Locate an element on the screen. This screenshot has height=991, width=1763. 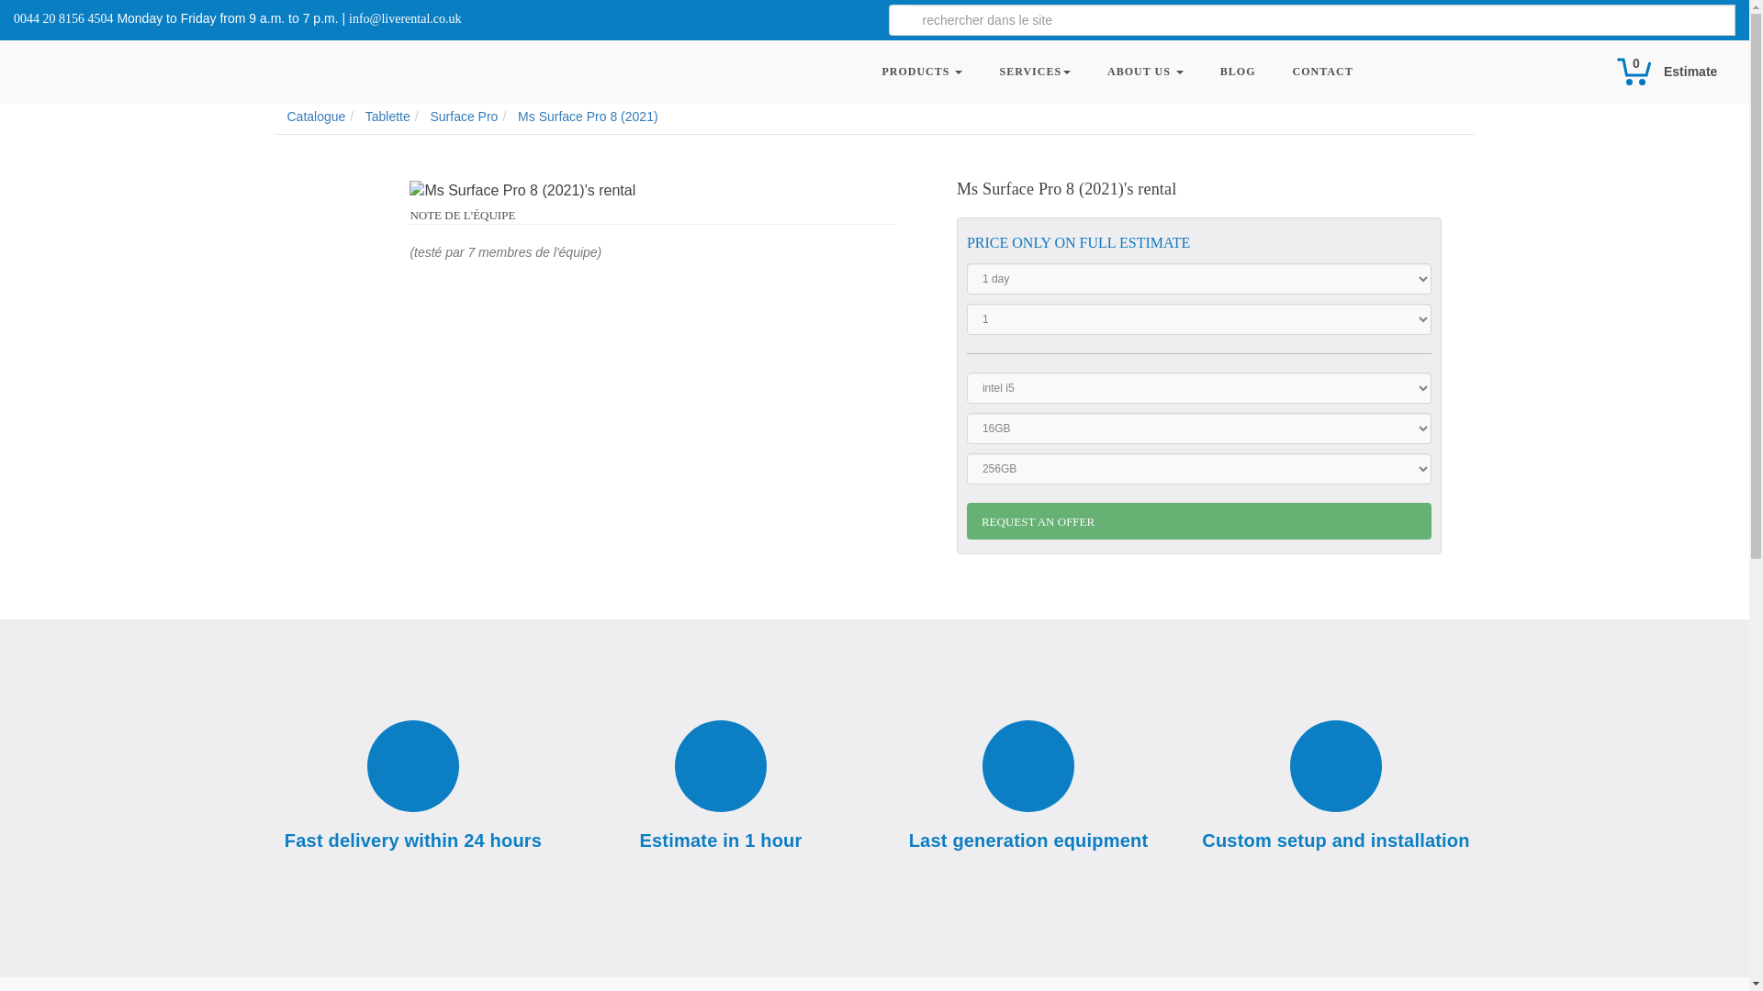
Choose quantity is located at coordinates (1199, 319).